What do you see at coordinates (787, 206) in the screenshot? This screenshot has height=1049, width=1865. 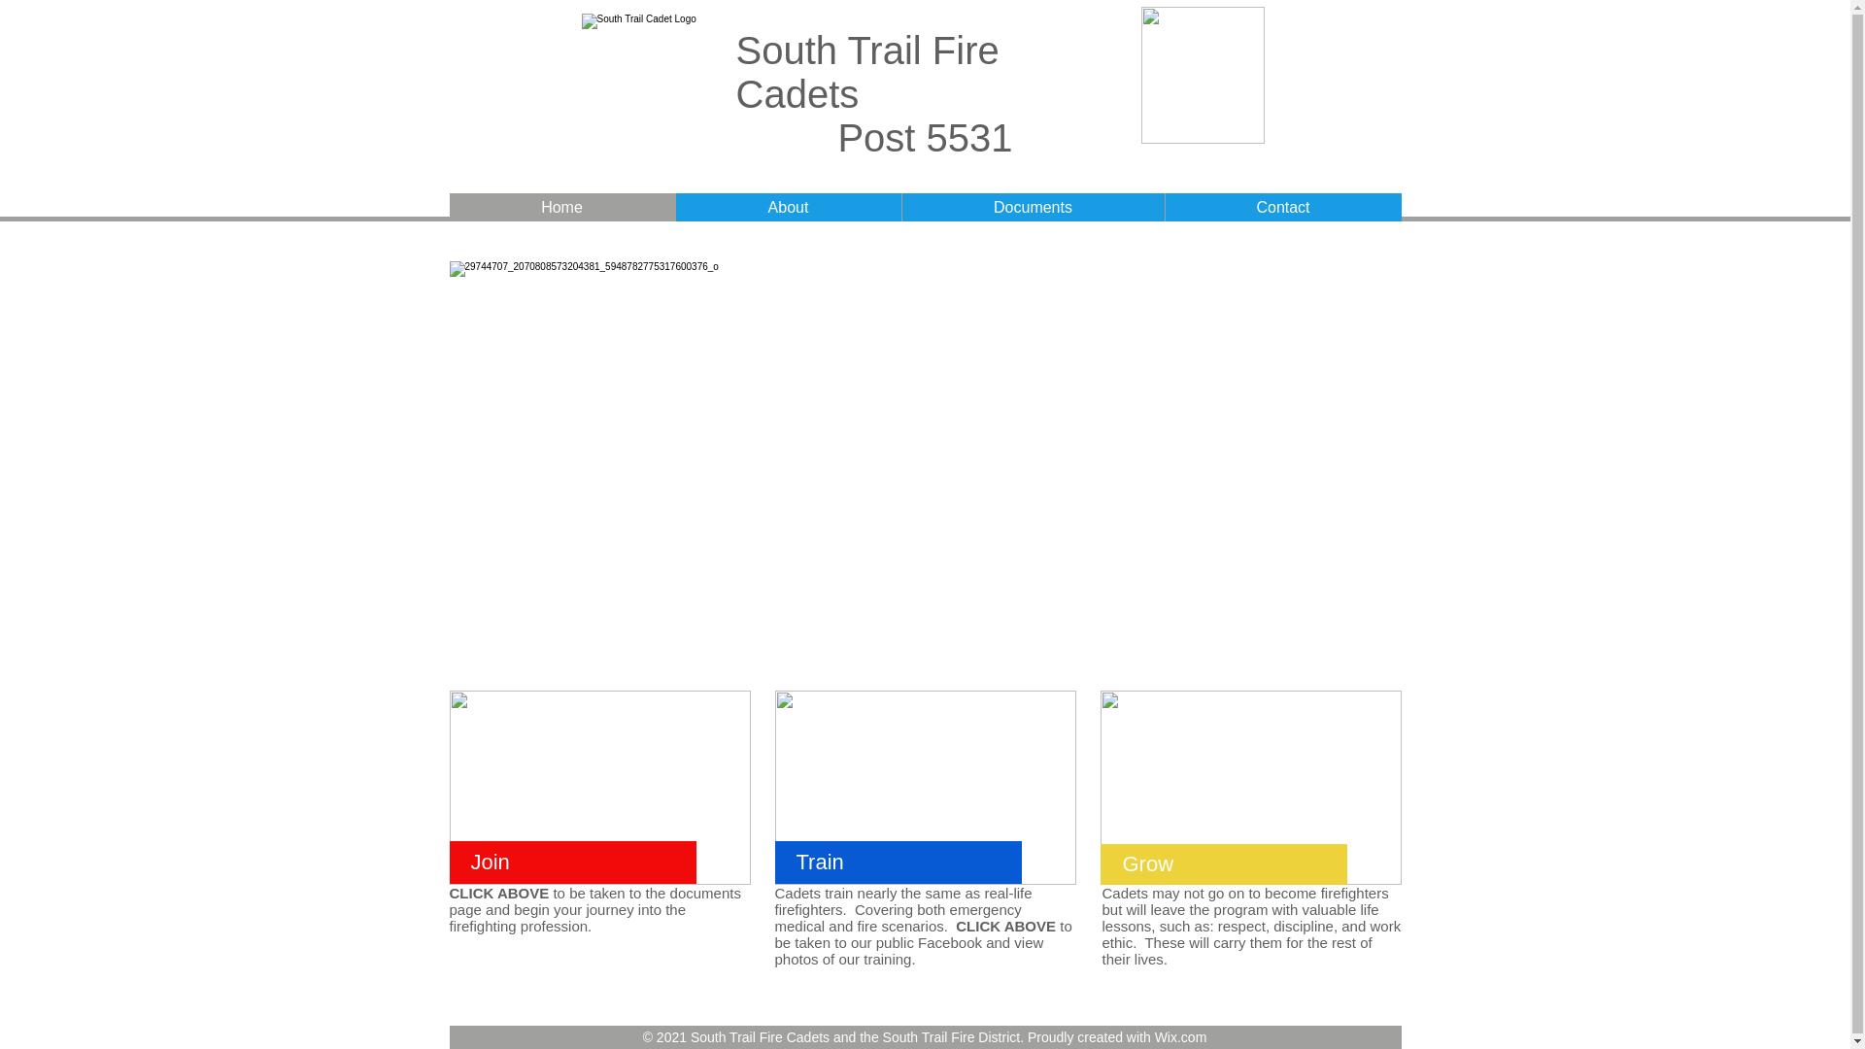 I see `About` at bounding box center [787, 206].